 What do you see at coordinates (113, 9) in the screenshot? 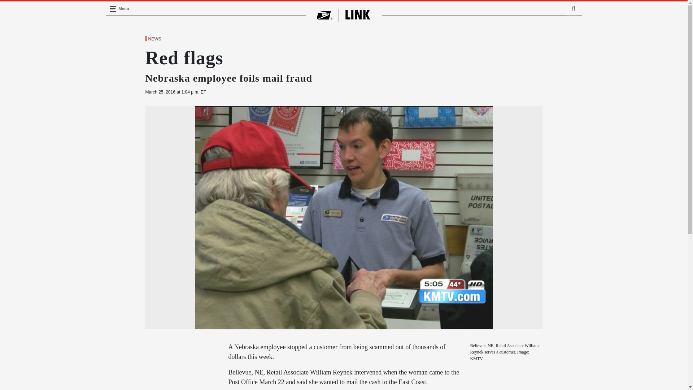
I see `Menu` at bounding box center [113, 9].